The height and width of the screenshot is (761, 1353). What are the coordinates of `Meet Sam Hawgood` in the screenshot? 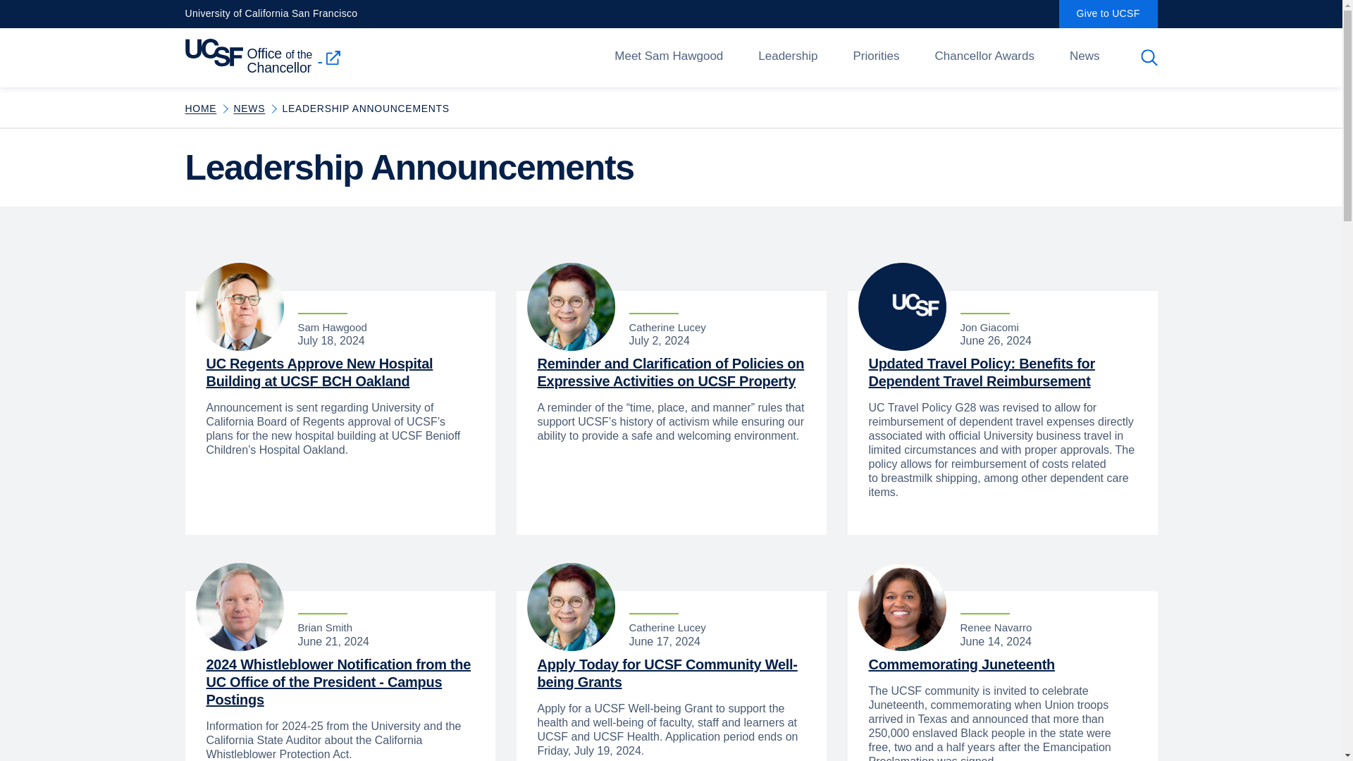 It's located at (668, 58).